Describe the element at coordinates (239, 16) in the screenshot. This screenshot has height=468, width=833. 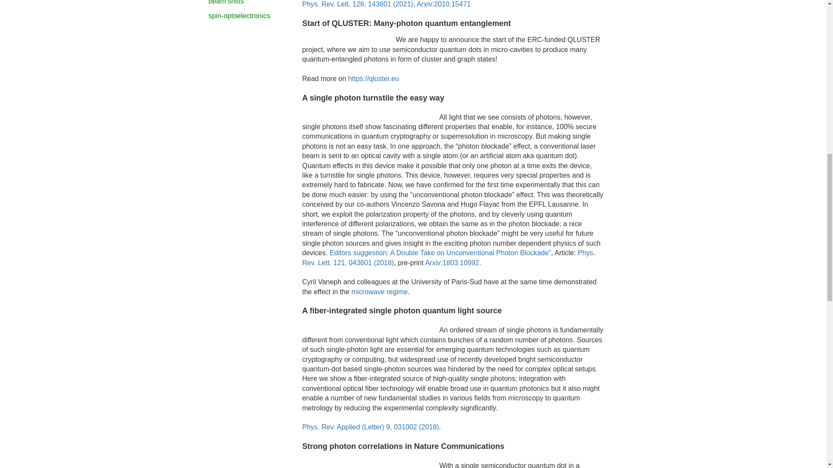
I see `spin-optoelectronics` at that location.